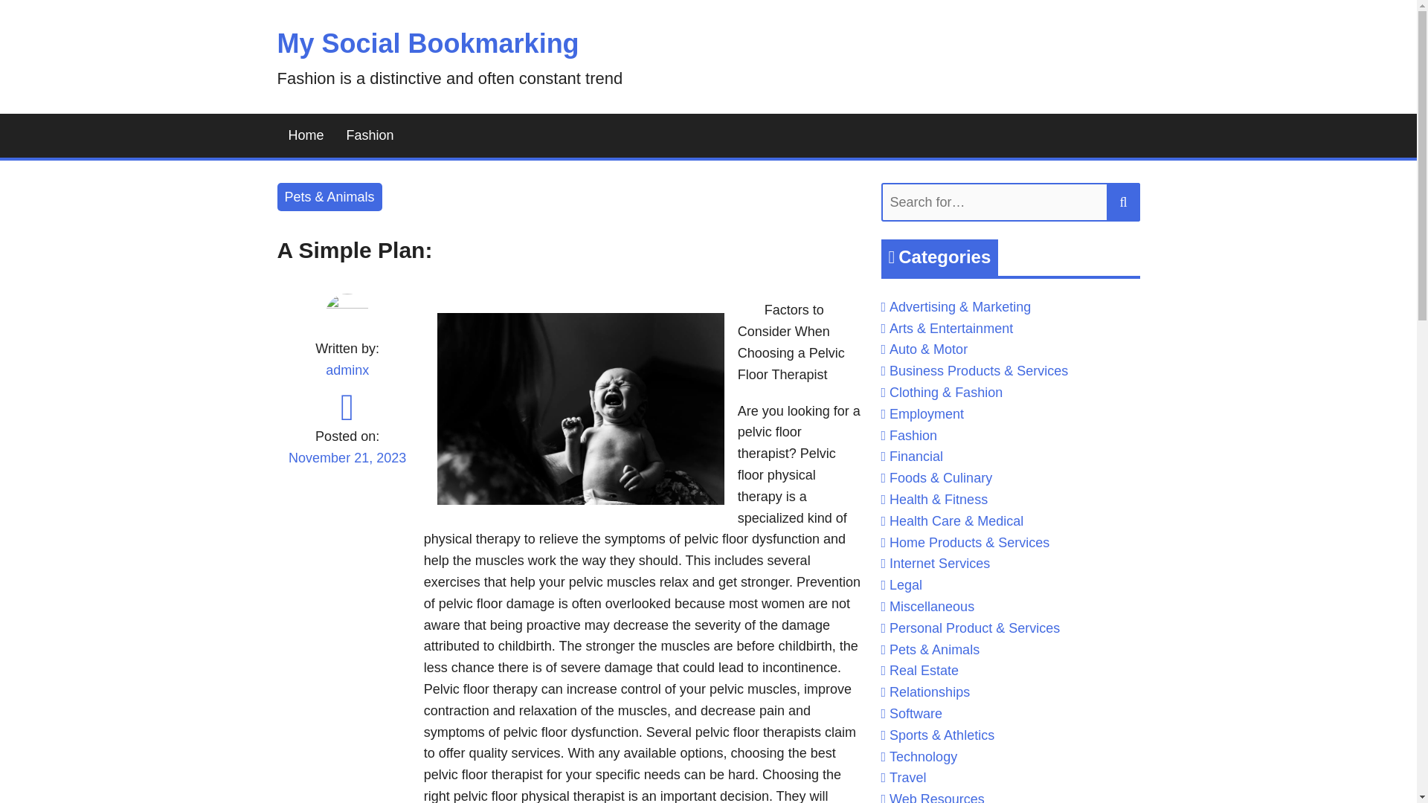  I want to click on Real Estate, so click(924, 671).